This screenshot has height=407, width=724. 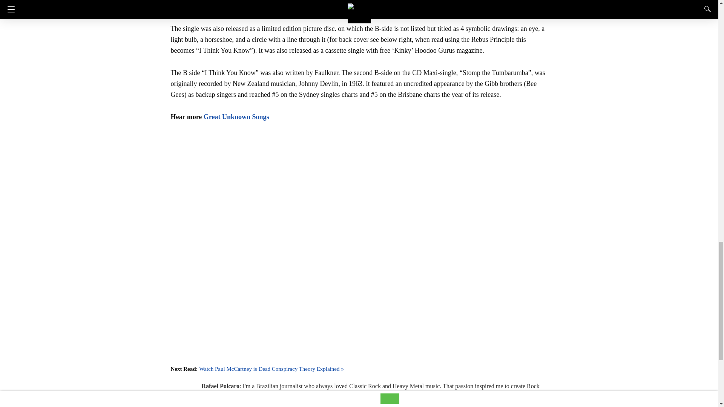 I want to click on Great Unknown Songs, so click(x=236, y=117).